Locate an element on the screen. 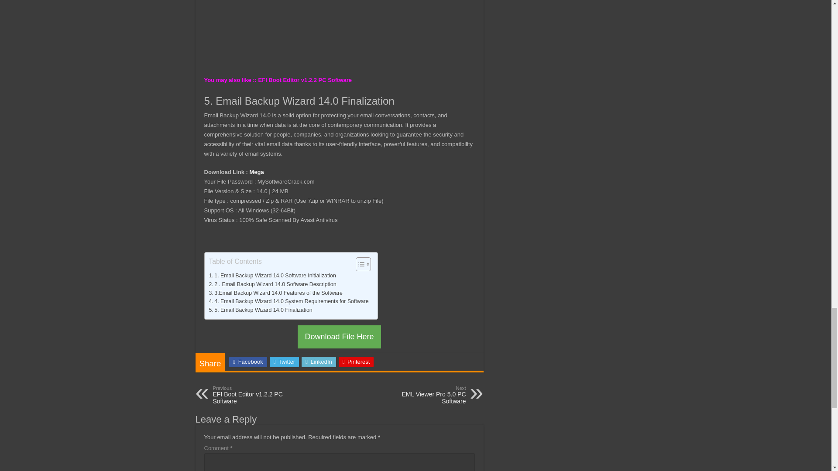  1. Email Backup Wizard 14.0 Software Initialization is located at coordinates (272, 276).